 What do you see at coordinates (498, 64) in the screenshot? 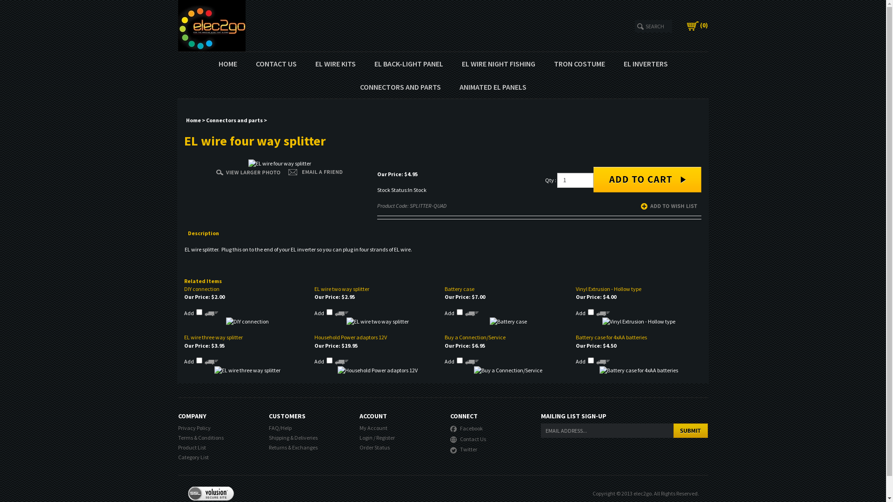
I see `EL WIRE NIGHT FISHING` at bounding box center [498, 64].